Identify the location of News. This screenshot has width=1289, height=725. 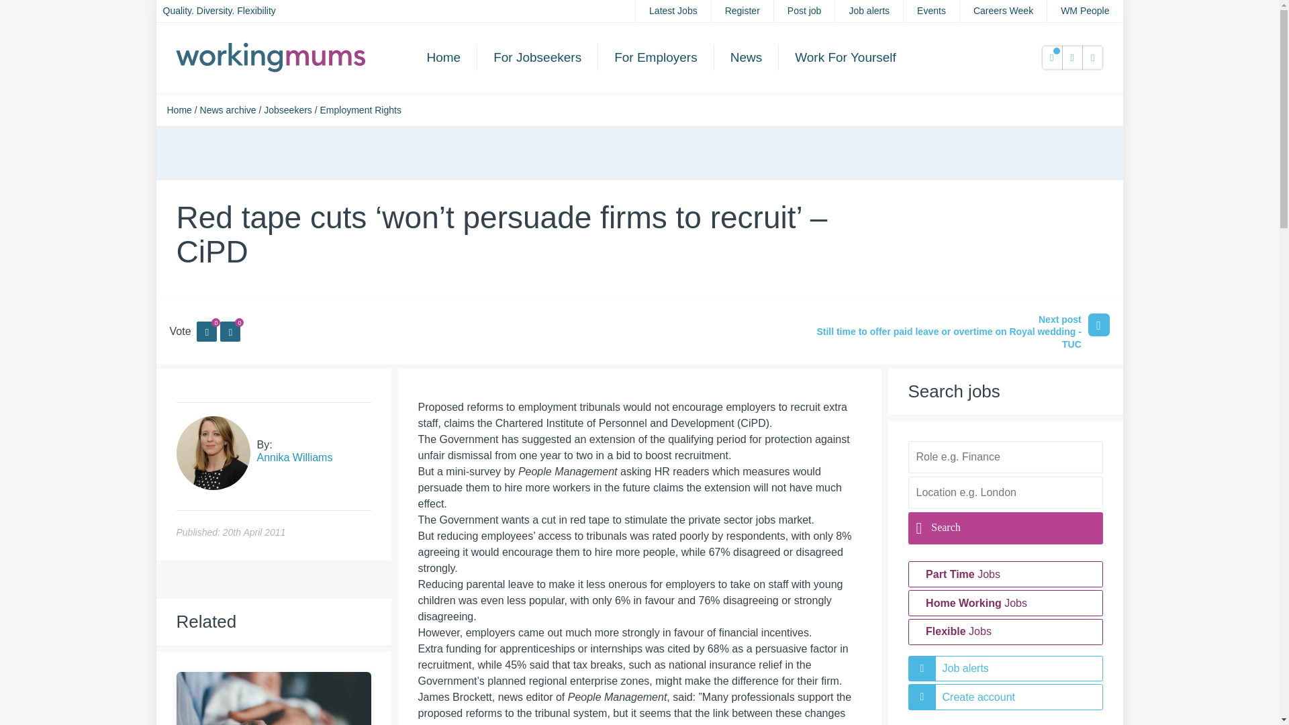
(746, 56).